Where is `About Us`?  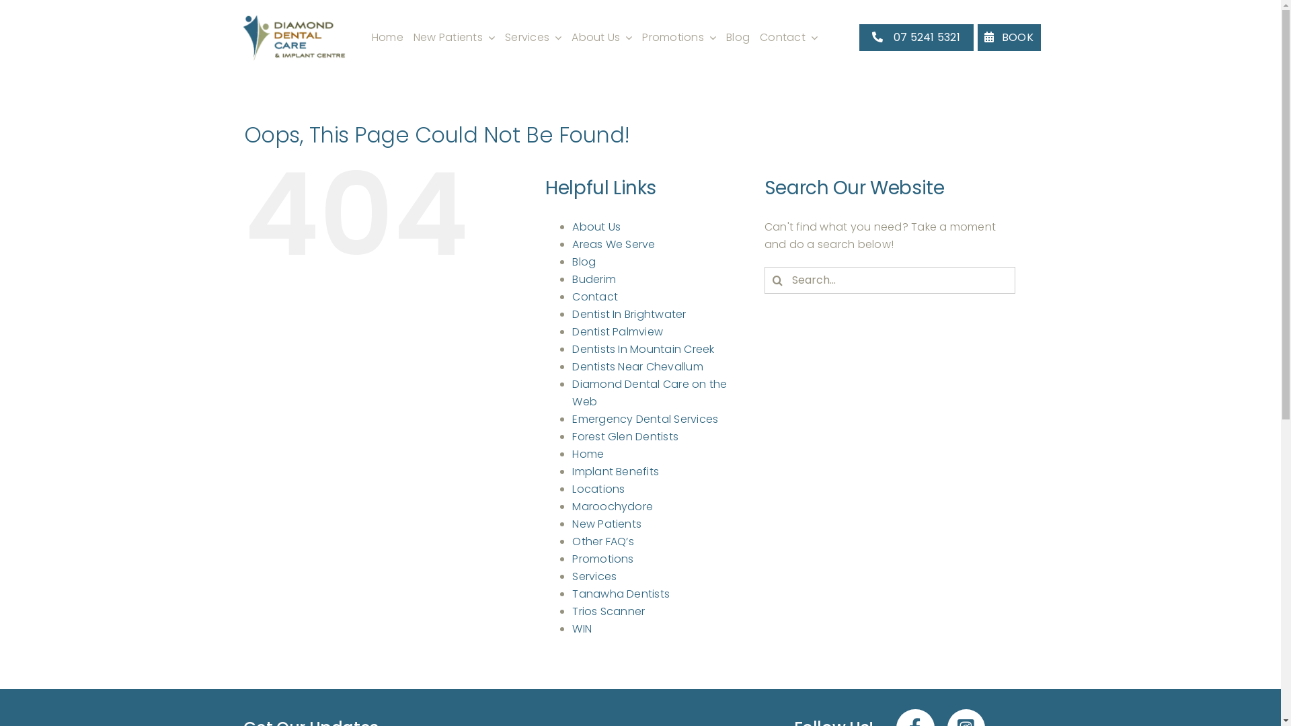
About Us is located at coordinates (596, 227).